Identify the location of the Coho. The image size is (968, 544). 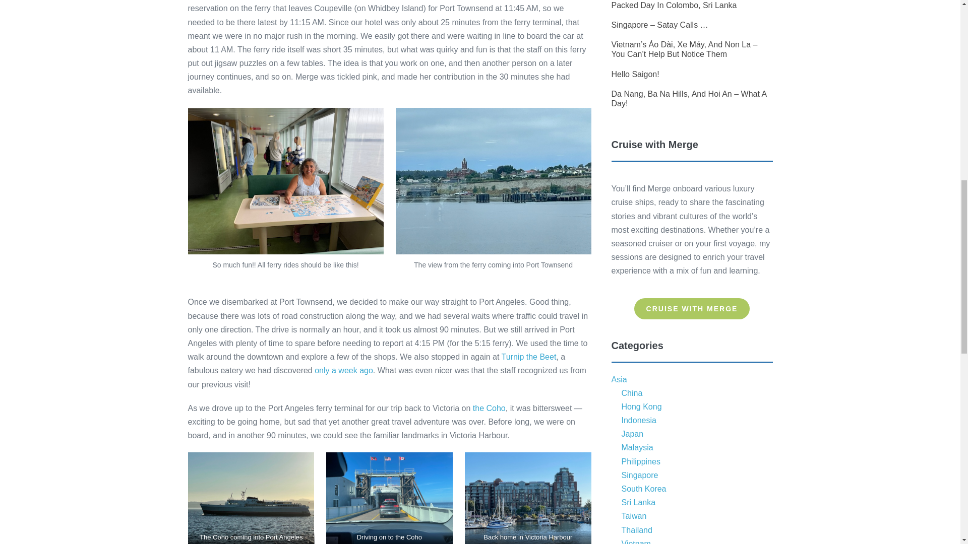
(489, 408).